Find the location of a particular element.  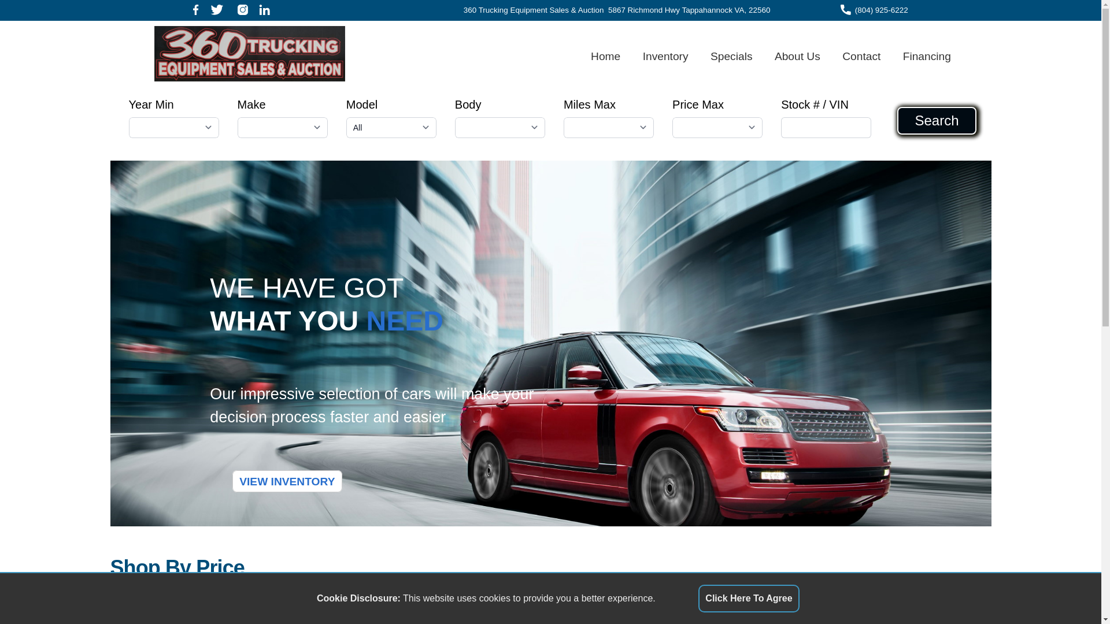

Contact is located at coordinates (832, 69).